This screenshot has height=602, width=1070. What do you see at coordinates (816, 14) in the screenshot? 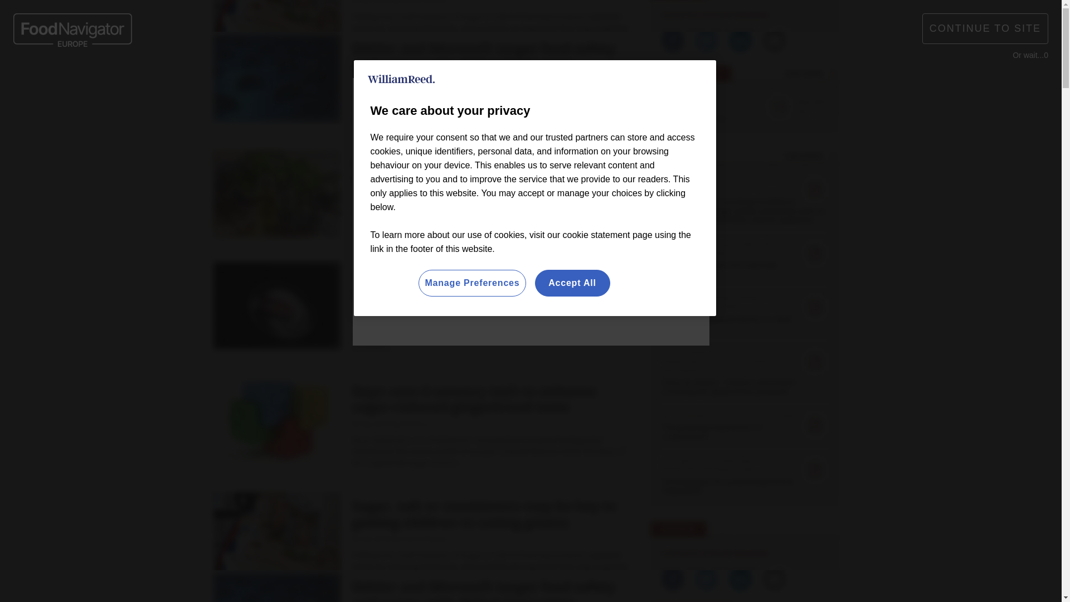
I see `REGISTER` at bounding box center [816, 14].